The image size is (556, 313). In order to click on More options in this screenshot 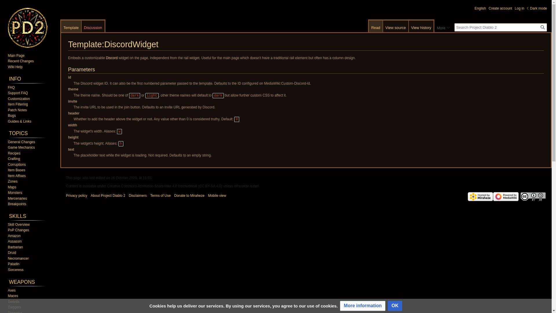, I will do `click(443, 27)`.